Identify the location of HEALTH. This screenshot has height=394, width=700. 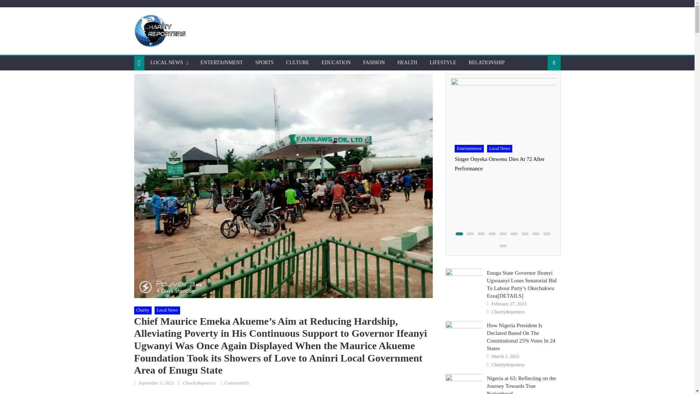
(407, 63).